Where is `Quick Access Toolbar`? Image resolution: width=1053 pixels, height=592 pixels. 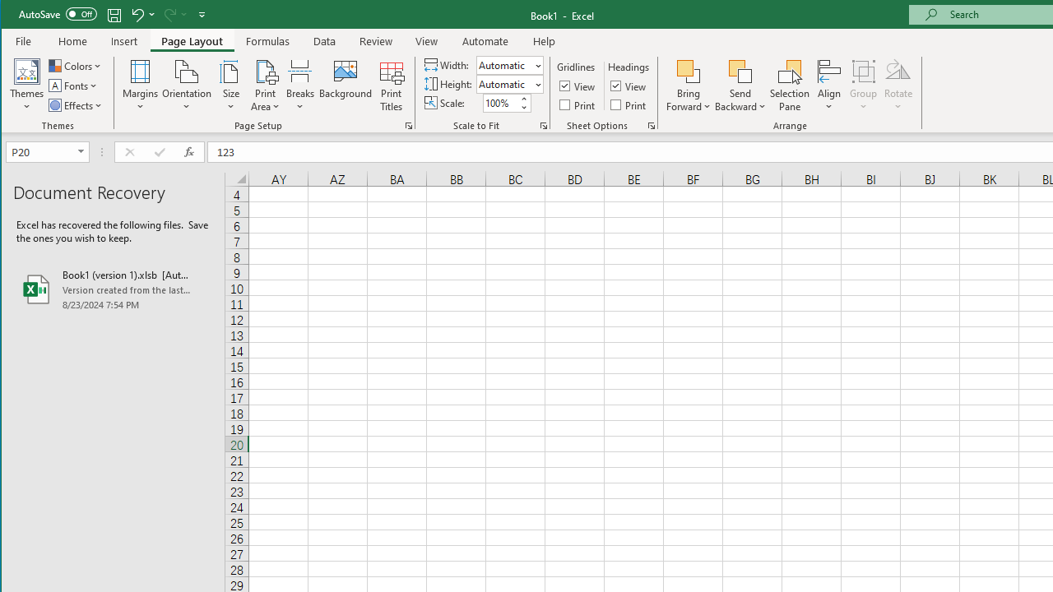
Quick Access Toolbar is located at coordinates (114, 15).